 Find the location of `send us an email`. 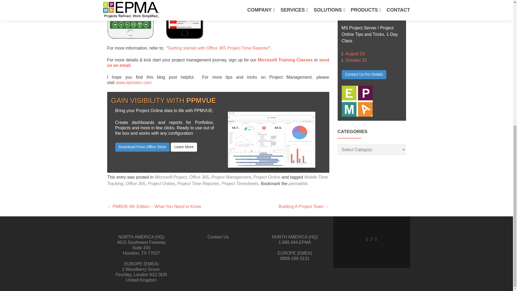

send us an email is located at coordinates (218, 63).